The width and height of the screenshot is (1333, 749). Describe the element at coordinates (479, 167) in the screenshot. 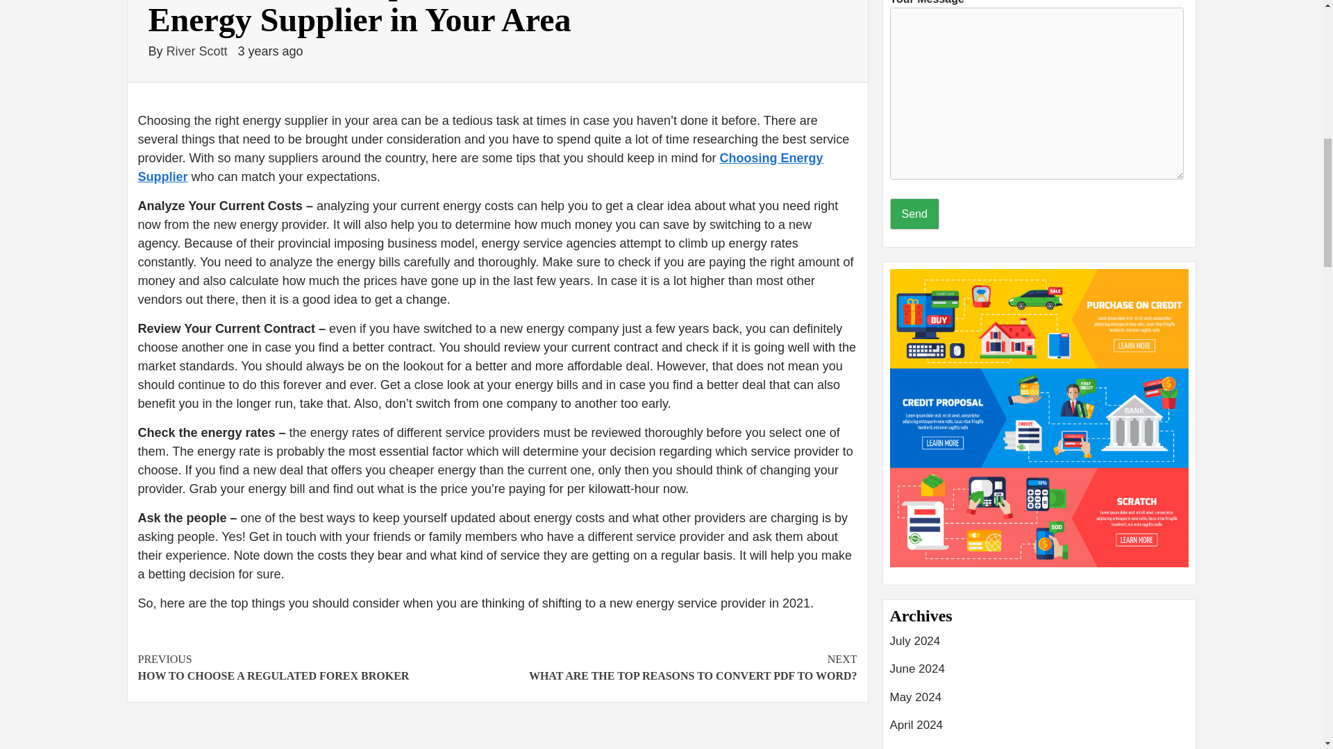

I see `Choosing Energy Supplier` at that location.